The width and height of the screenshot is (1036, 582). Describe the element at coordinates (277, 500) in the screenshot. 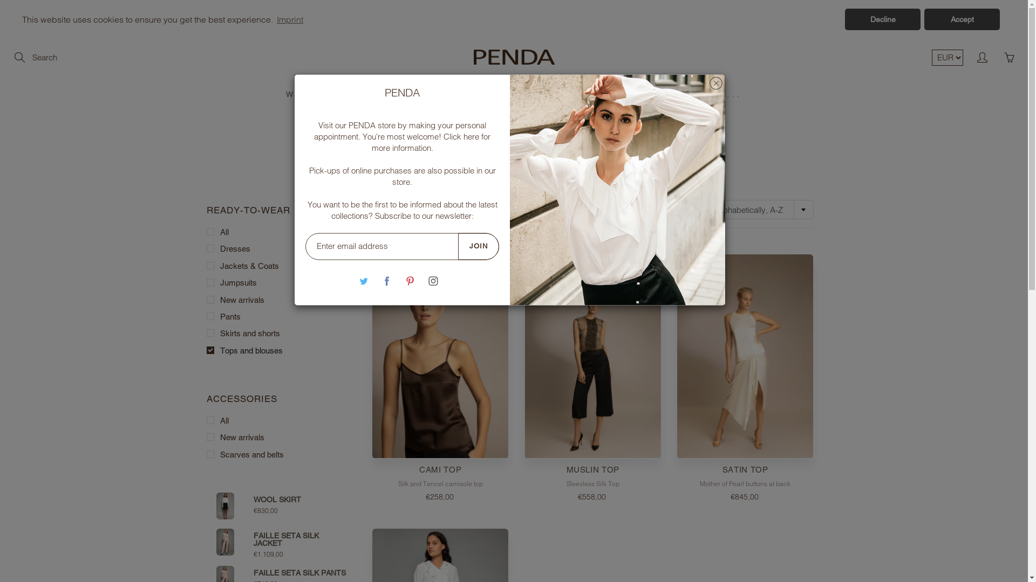

I see `WOOL SKIRT` at that location.